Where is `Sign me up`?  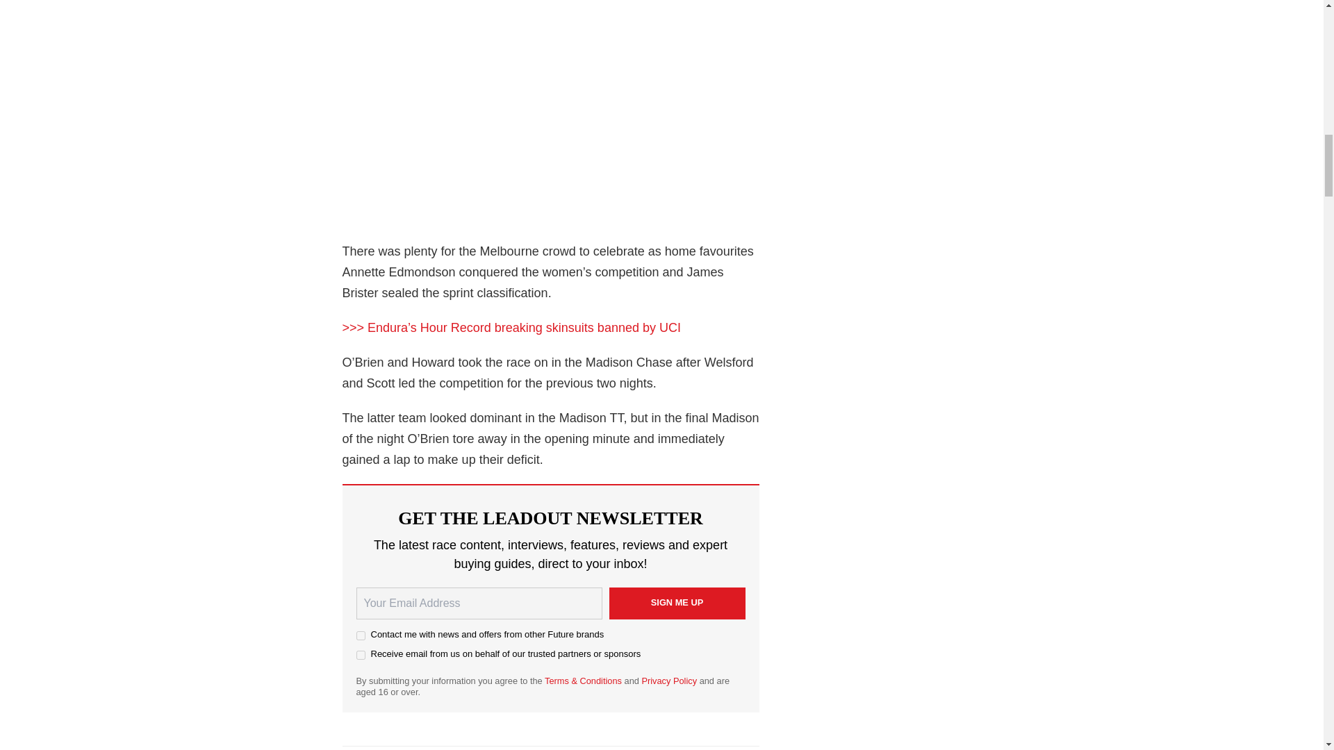 Sign me up is located at coordinates (676, 603).